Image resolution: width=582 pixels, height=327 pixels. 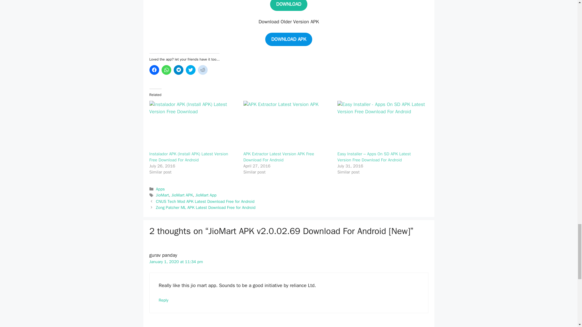 I want to click on Apps, so click(x=160, y=189).